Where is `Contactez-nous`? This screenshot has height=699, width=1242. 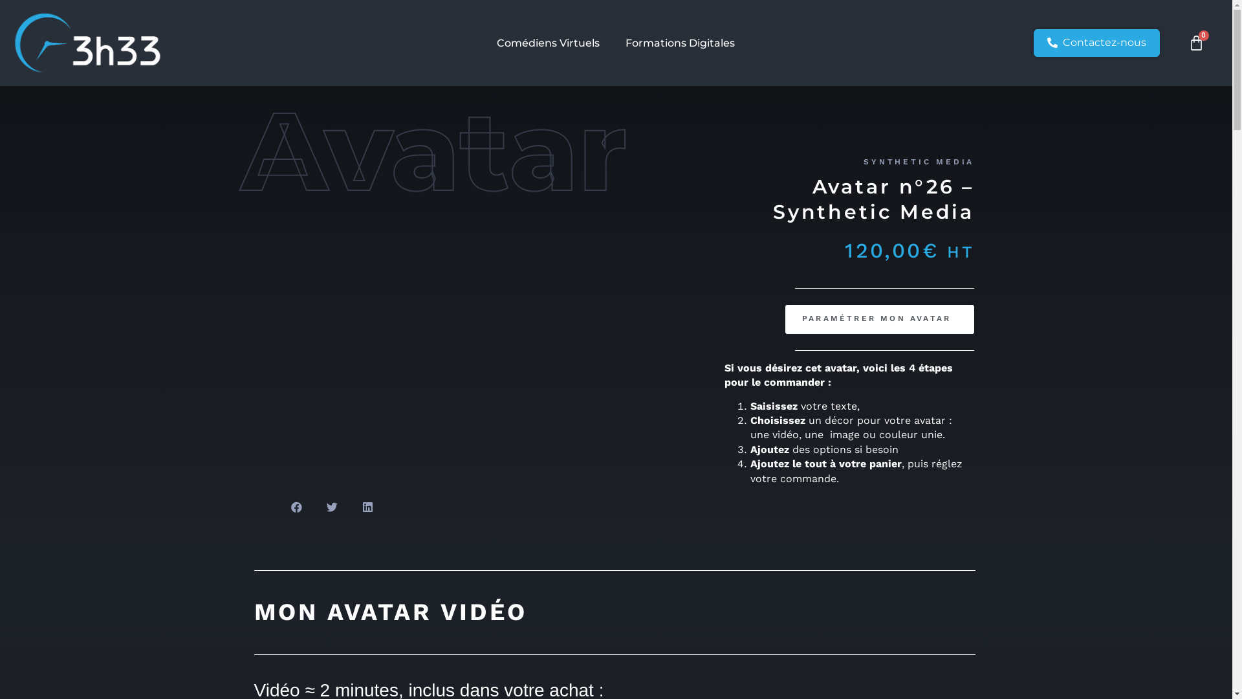 Contactez-nous is located at coordinates (1097, 43).